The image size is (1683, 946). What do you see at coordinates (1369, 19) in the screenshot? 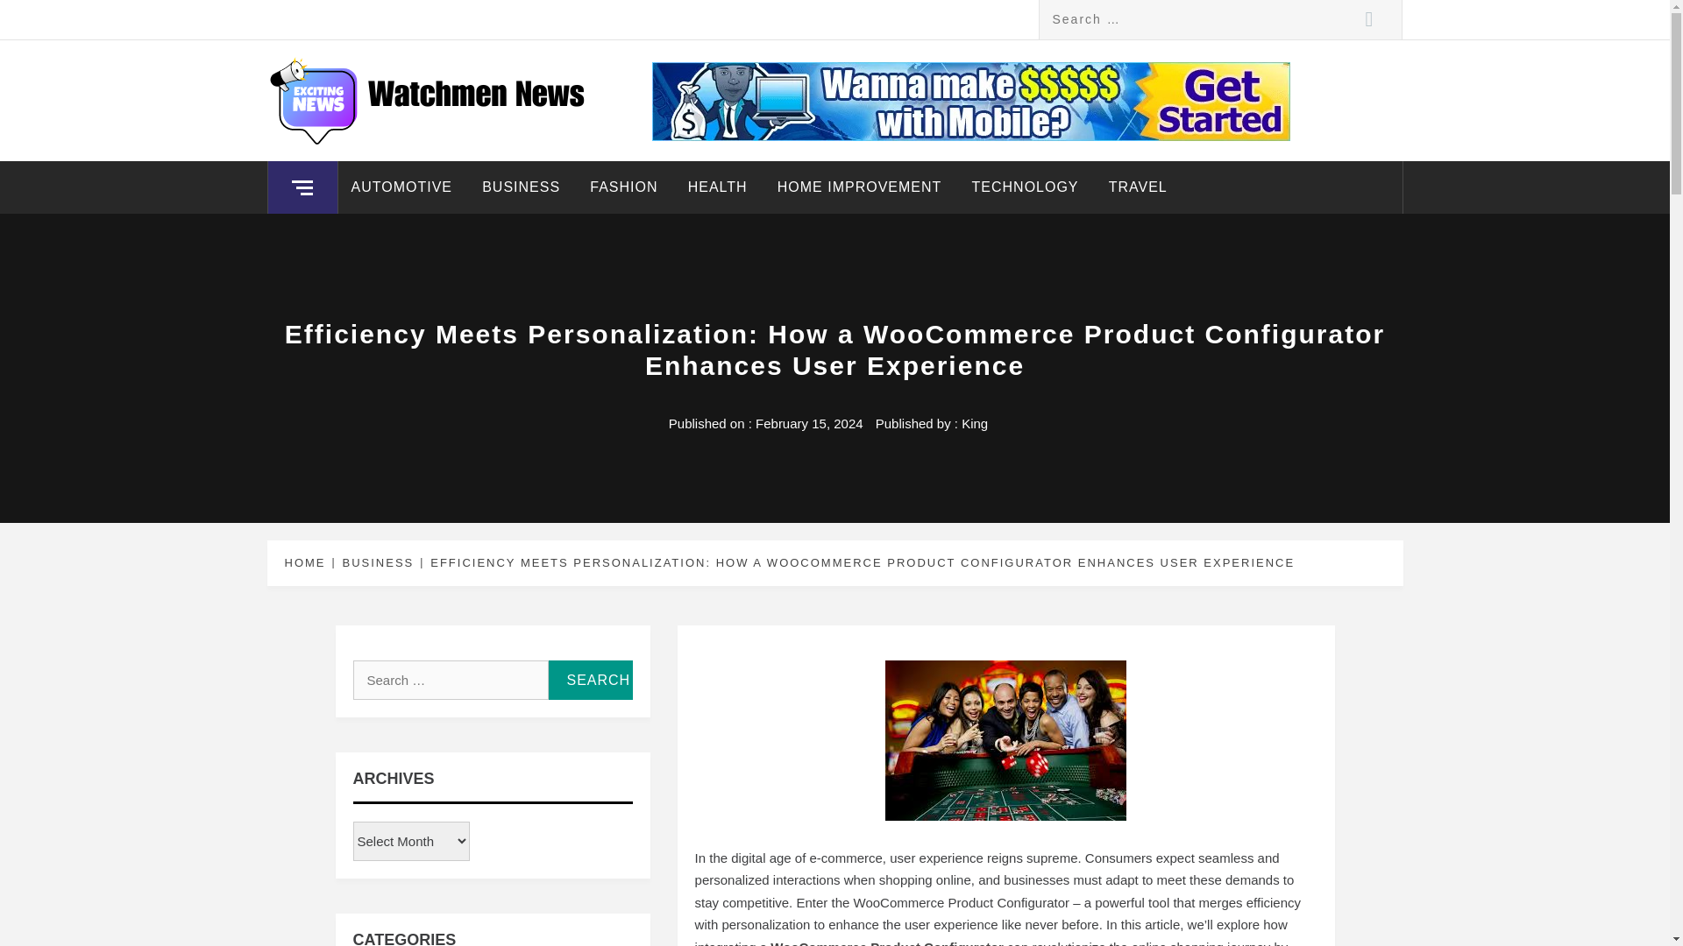
I see `Search` at bounding box center [1369, 19].